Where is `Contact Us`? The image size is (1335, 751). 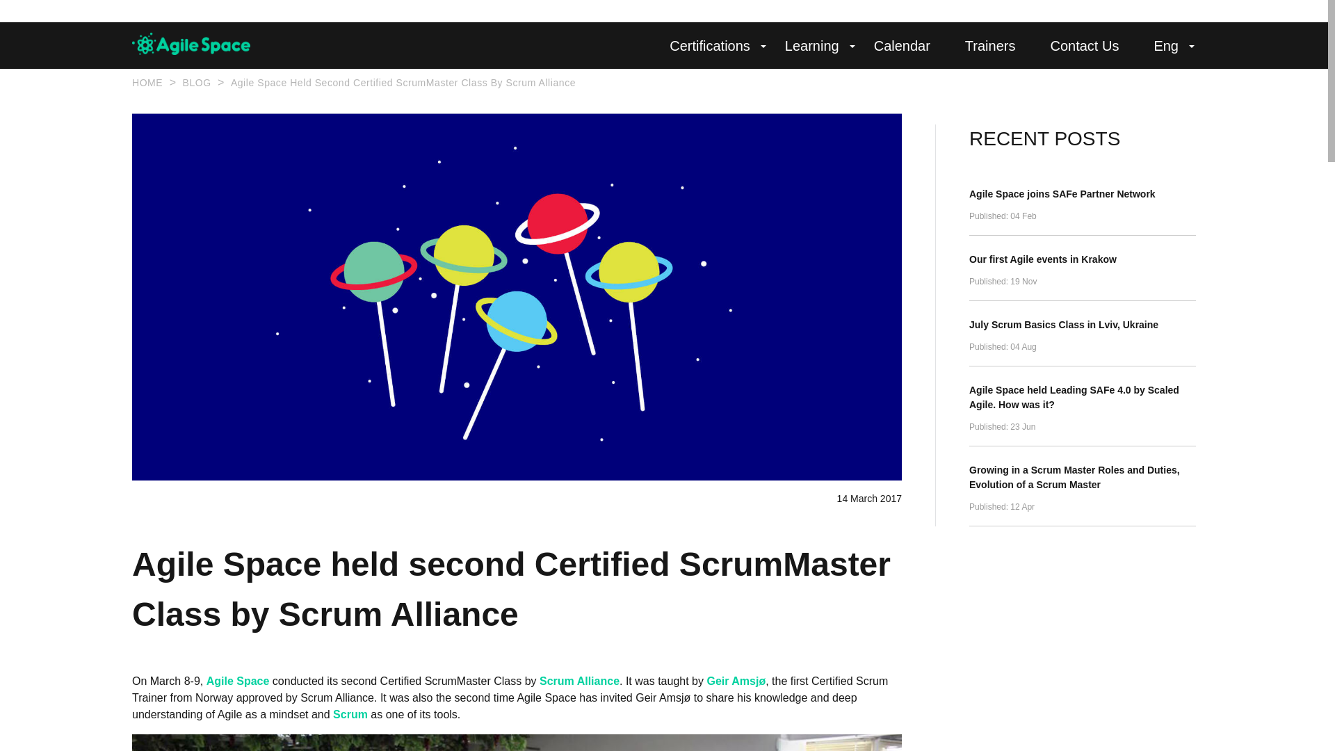
Contact Us is located at coordinates (1083, 46).